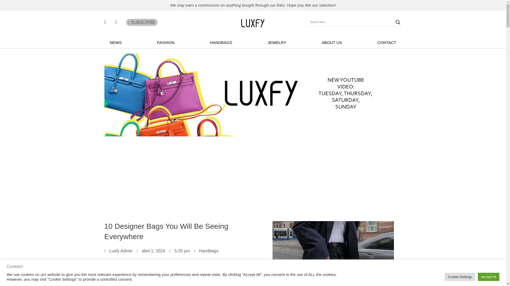  What do you see at coordinates (209, 251) in the screenshot?
I see `Handbags` at bounding box center [209, 251].